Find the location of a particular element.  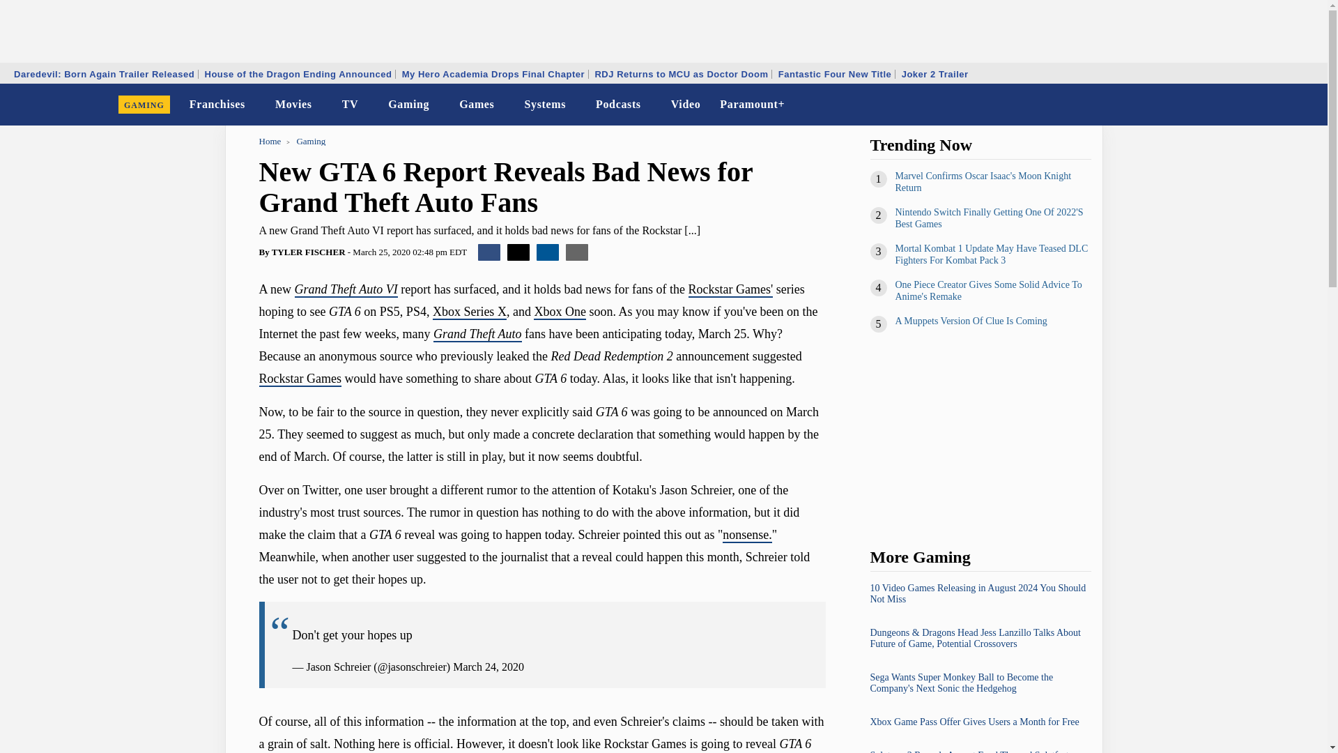

My Hero Academia Drops Final Chapter is located at coordinates (493, 74).